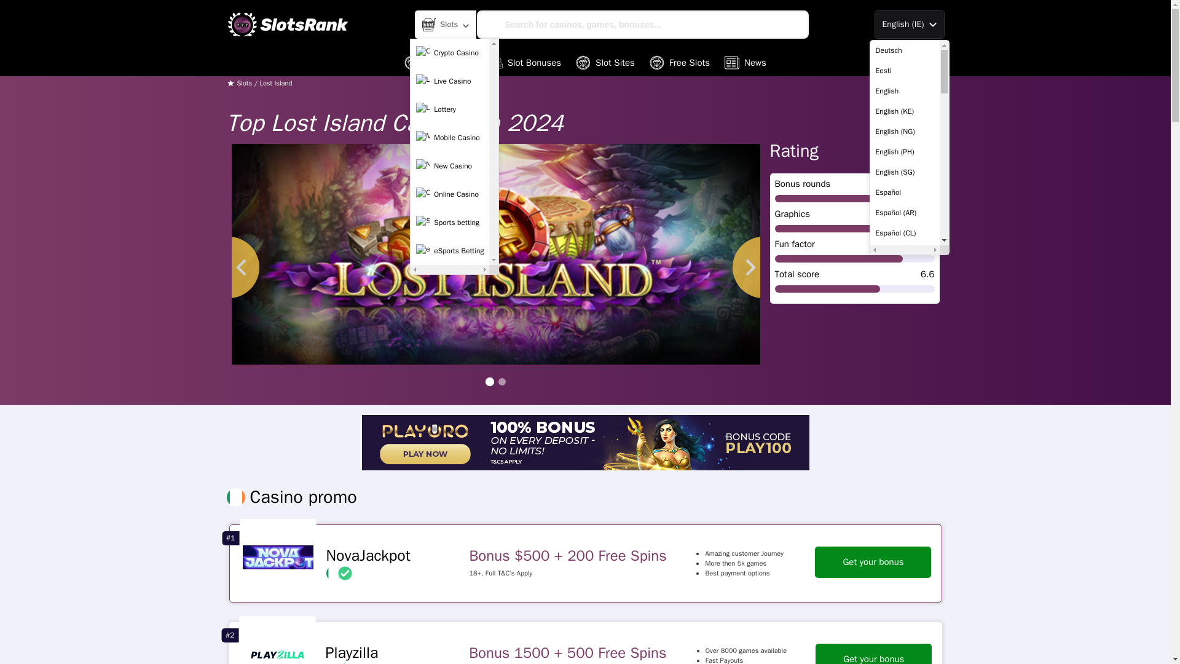  I want to click on Lottery, so click(450, 109).